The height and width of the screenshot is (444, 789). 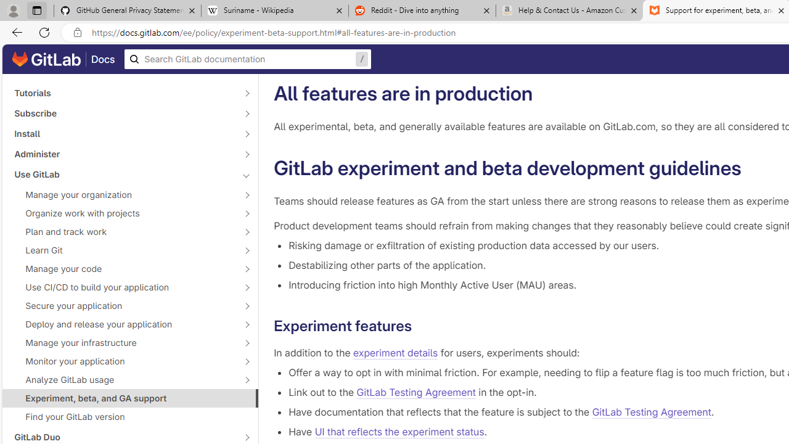 What do you see at coordinates (123, 133) in the screenshot?
I see `Install` at bounding box center [123, 133].